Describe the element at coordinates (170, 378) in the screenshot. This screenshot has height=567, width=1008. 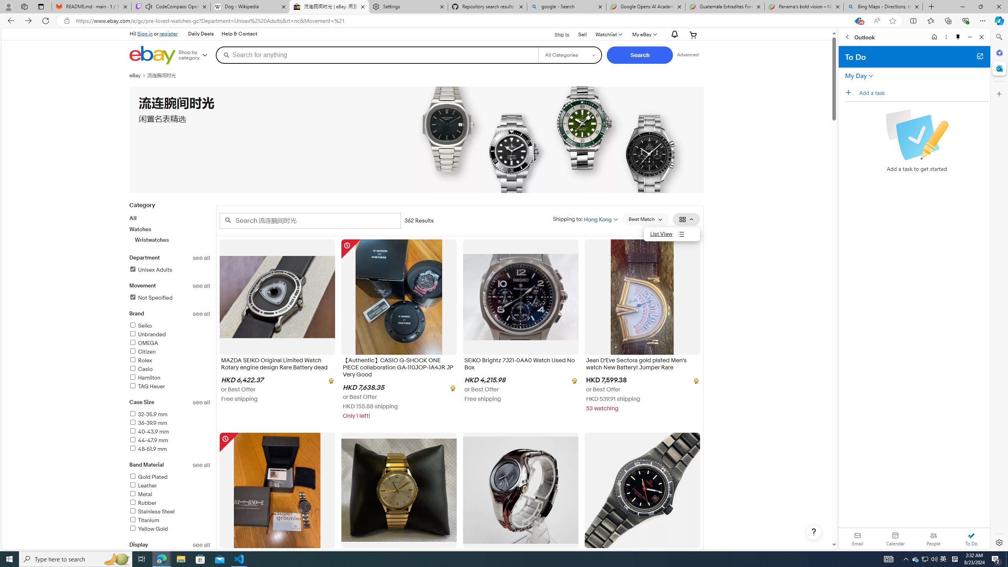
I see `Hamilton` at that location.